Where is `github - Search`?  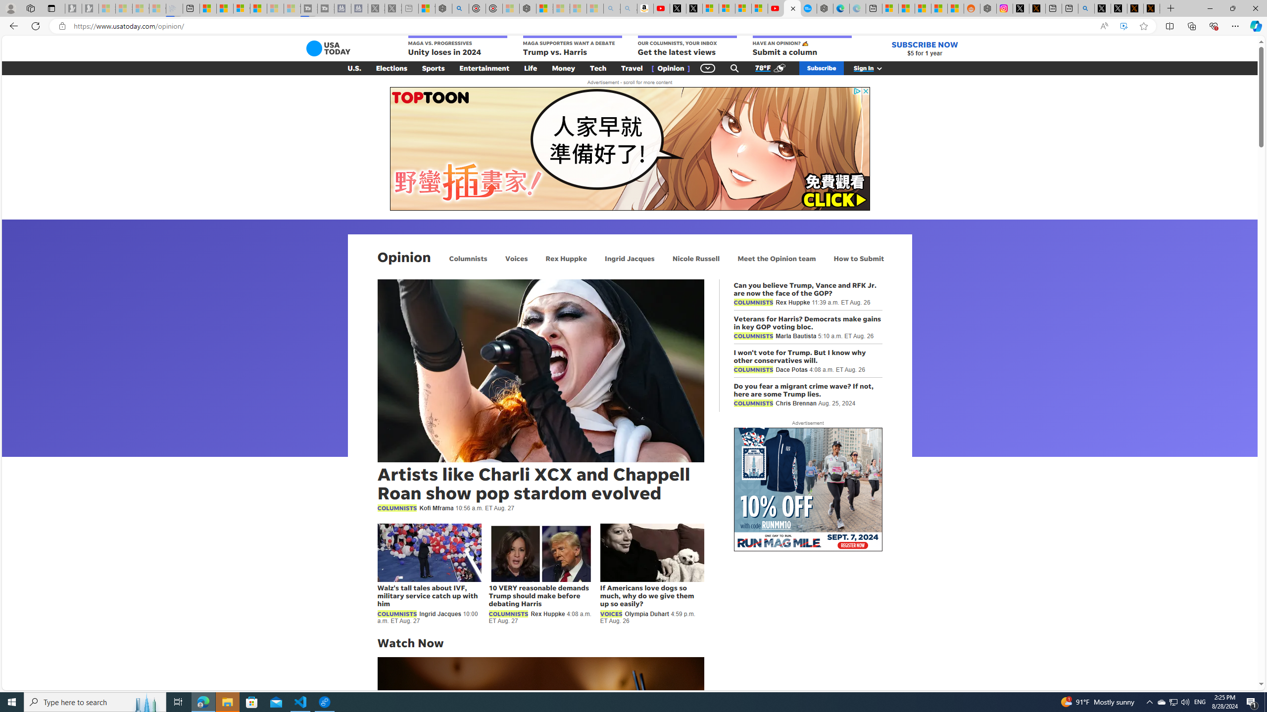
github - Search is located at coordinates (1086, 8).